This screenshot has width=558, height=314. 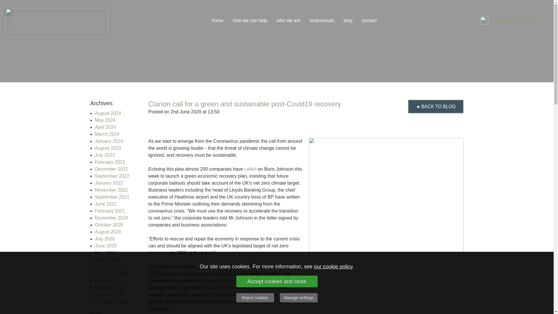 I want to click on BACK TO BLOG, so click(x=436, y=106).